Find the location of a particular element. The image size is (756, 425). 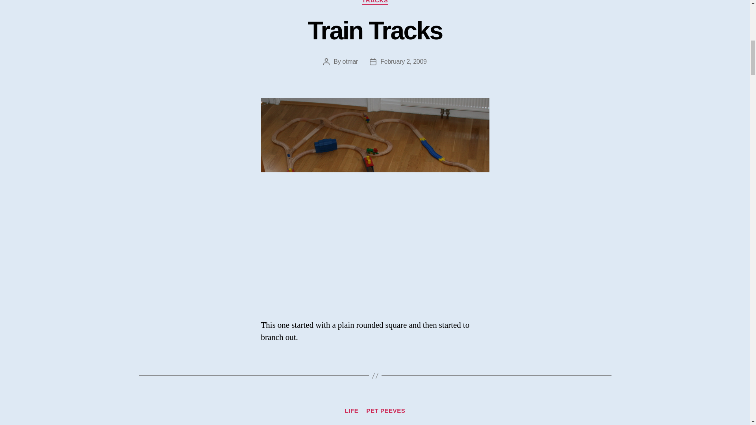

LIFE is located at coordinates (351, 411).